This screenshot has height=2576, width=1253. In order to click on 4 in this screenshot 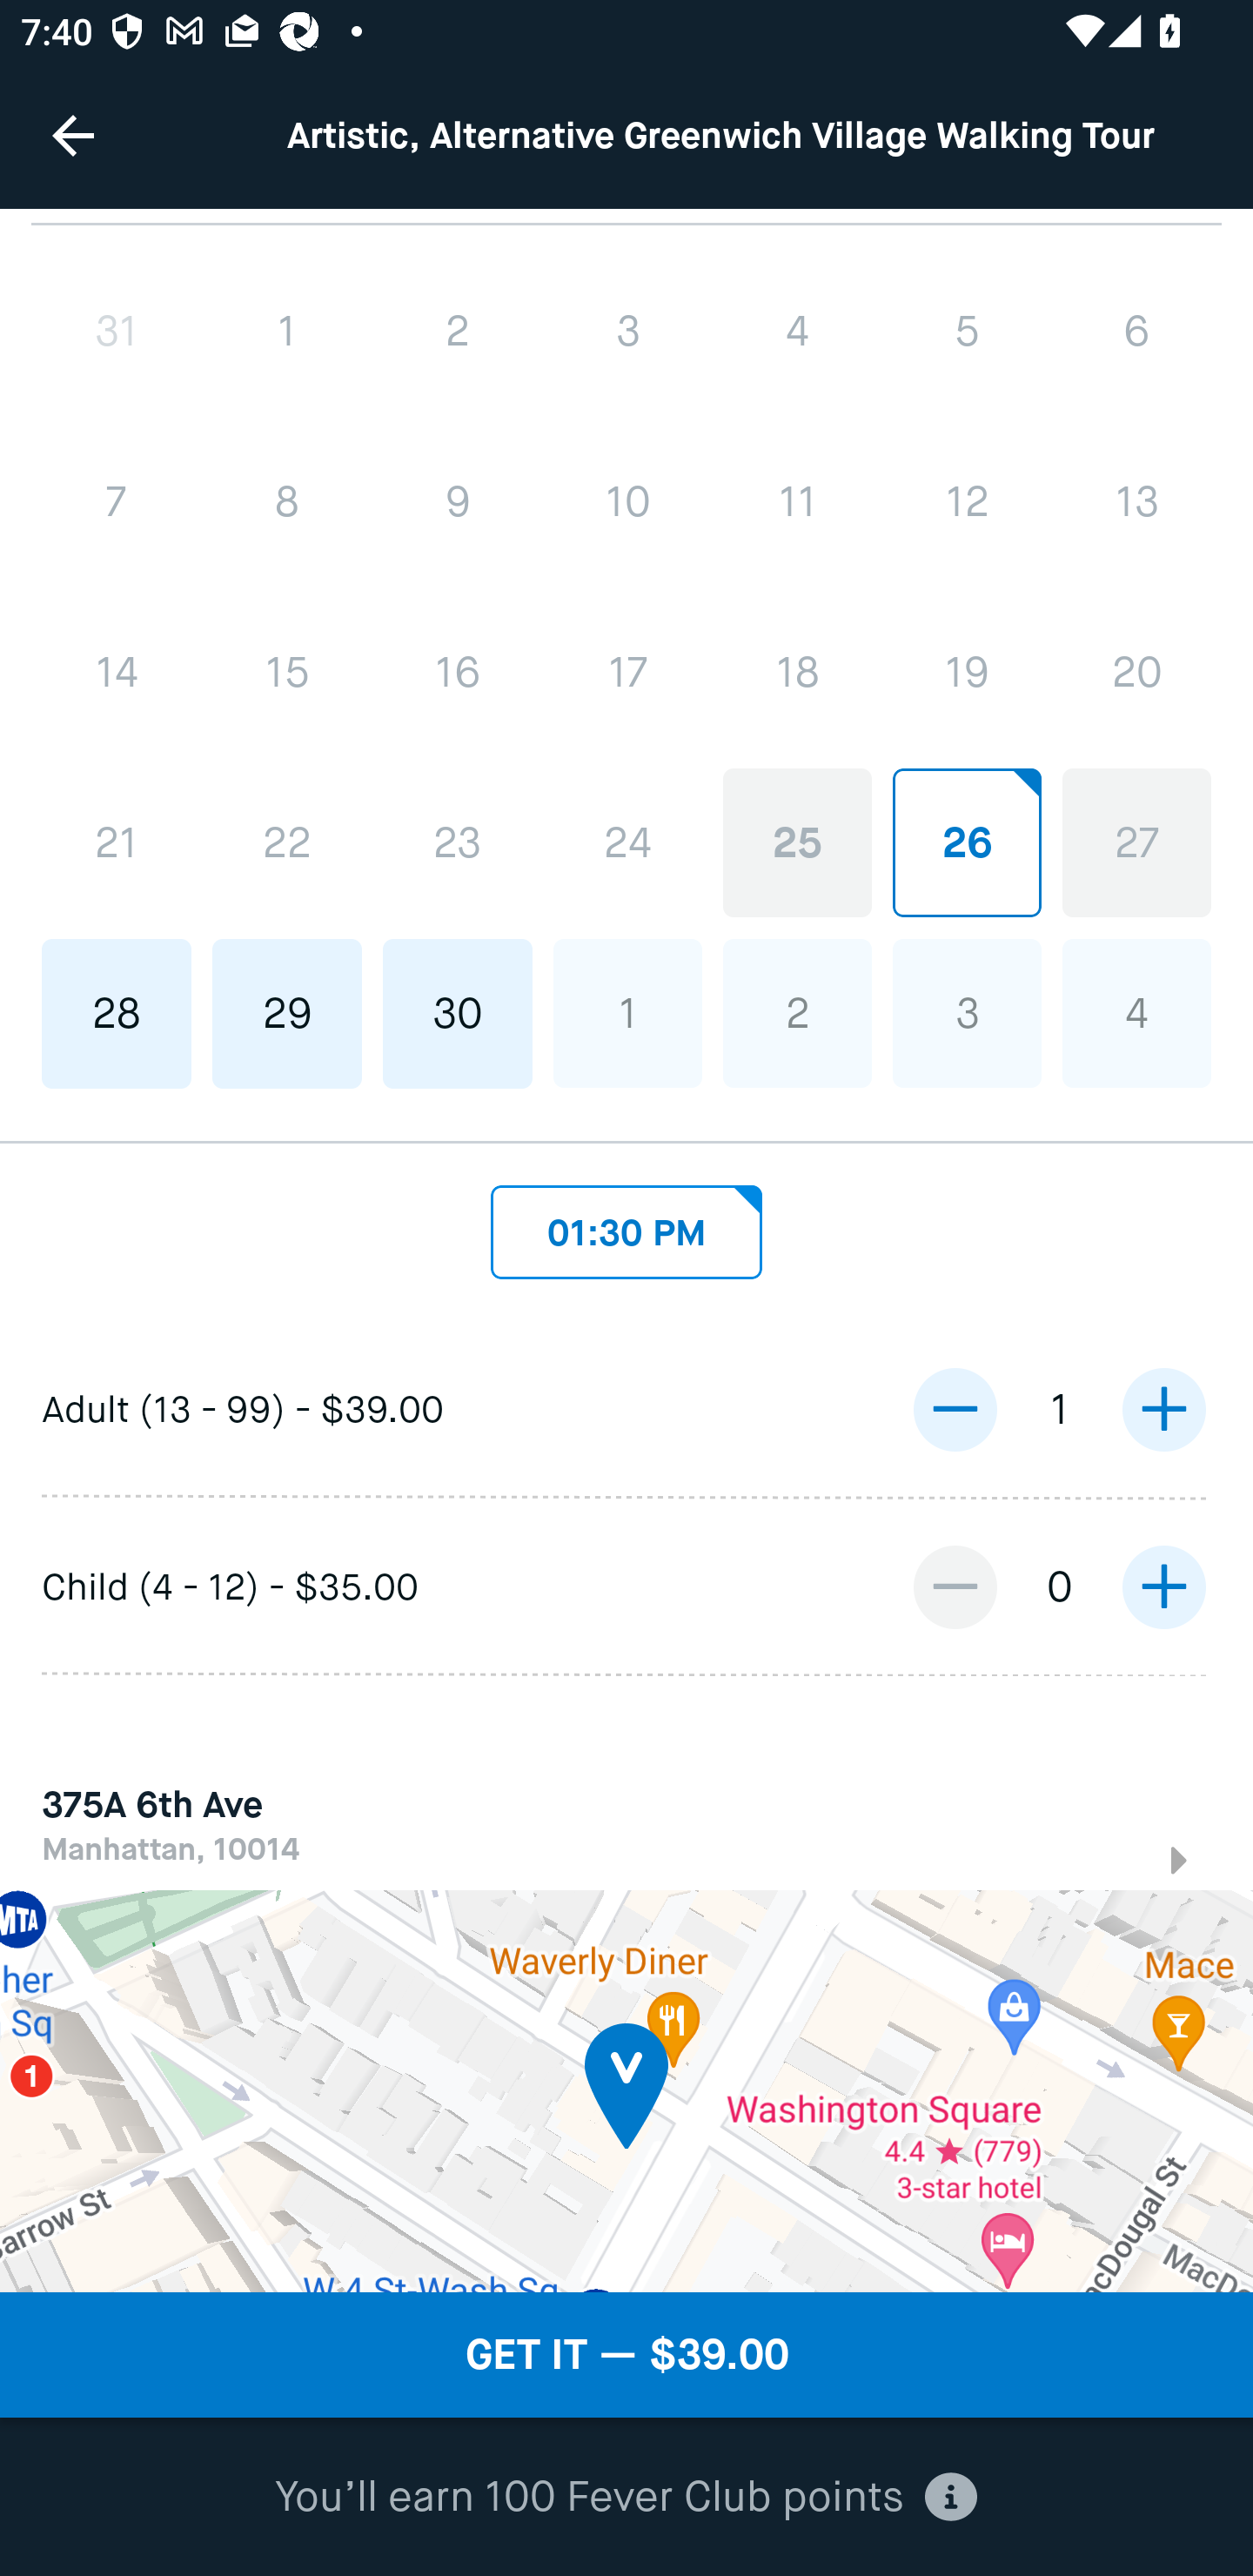, I will do `click(1136, 1013)`.